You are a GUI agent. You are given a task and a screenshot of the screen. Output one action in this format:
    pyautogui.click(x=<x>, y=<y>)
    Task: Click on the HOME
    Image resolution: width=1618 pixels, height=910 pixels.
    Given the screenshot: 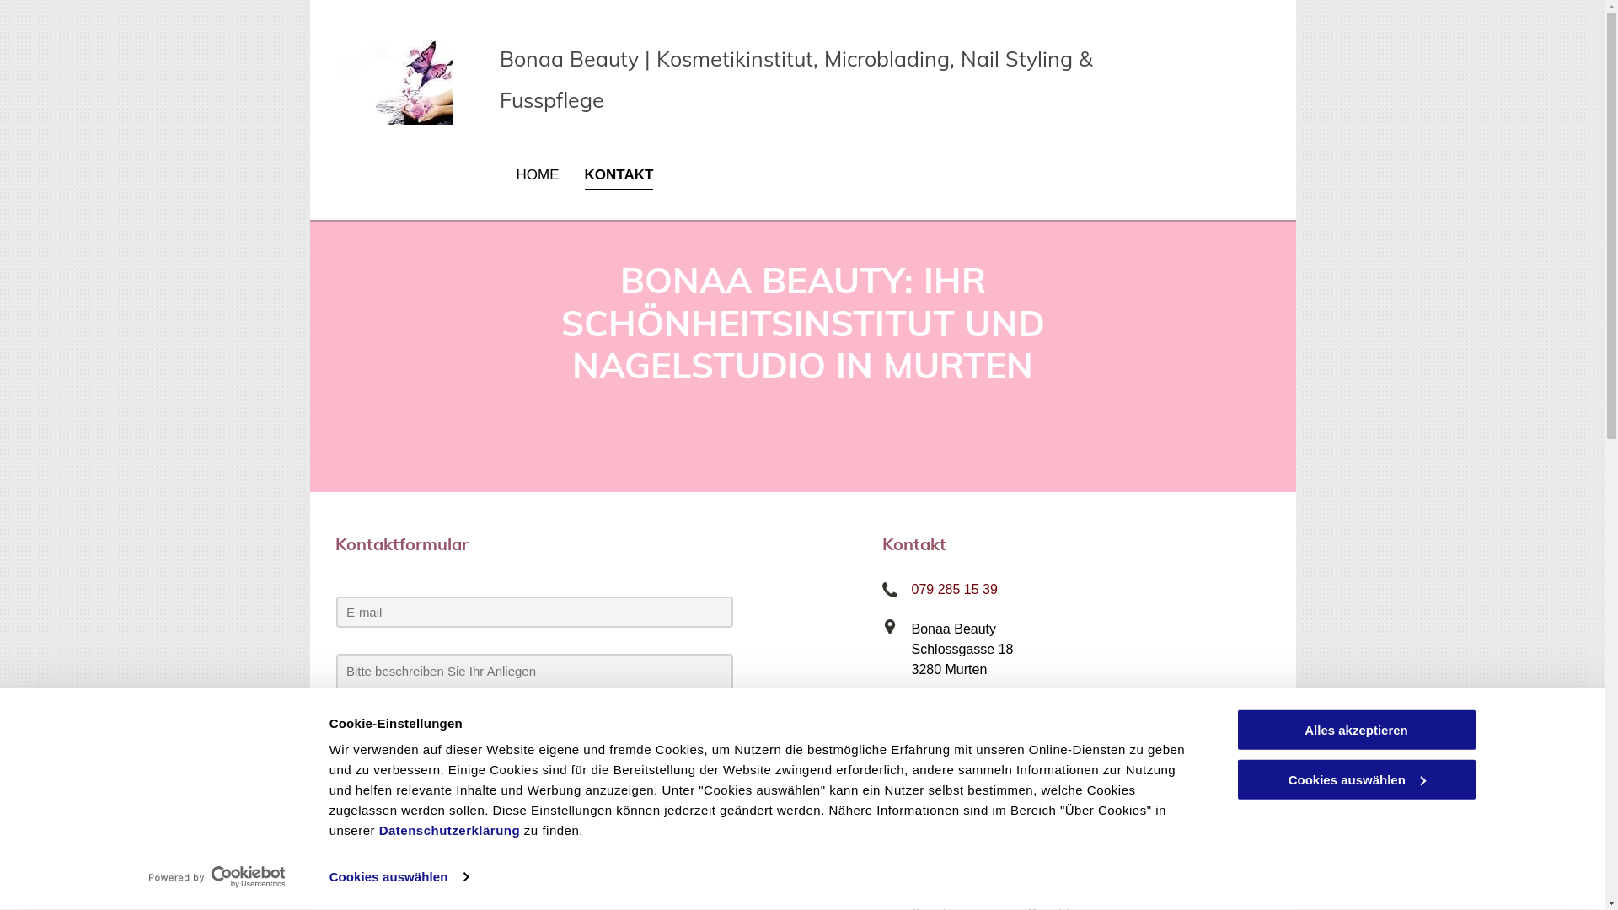 What is the action you would take?
    pyautogui.click(x=538, y=175)
    